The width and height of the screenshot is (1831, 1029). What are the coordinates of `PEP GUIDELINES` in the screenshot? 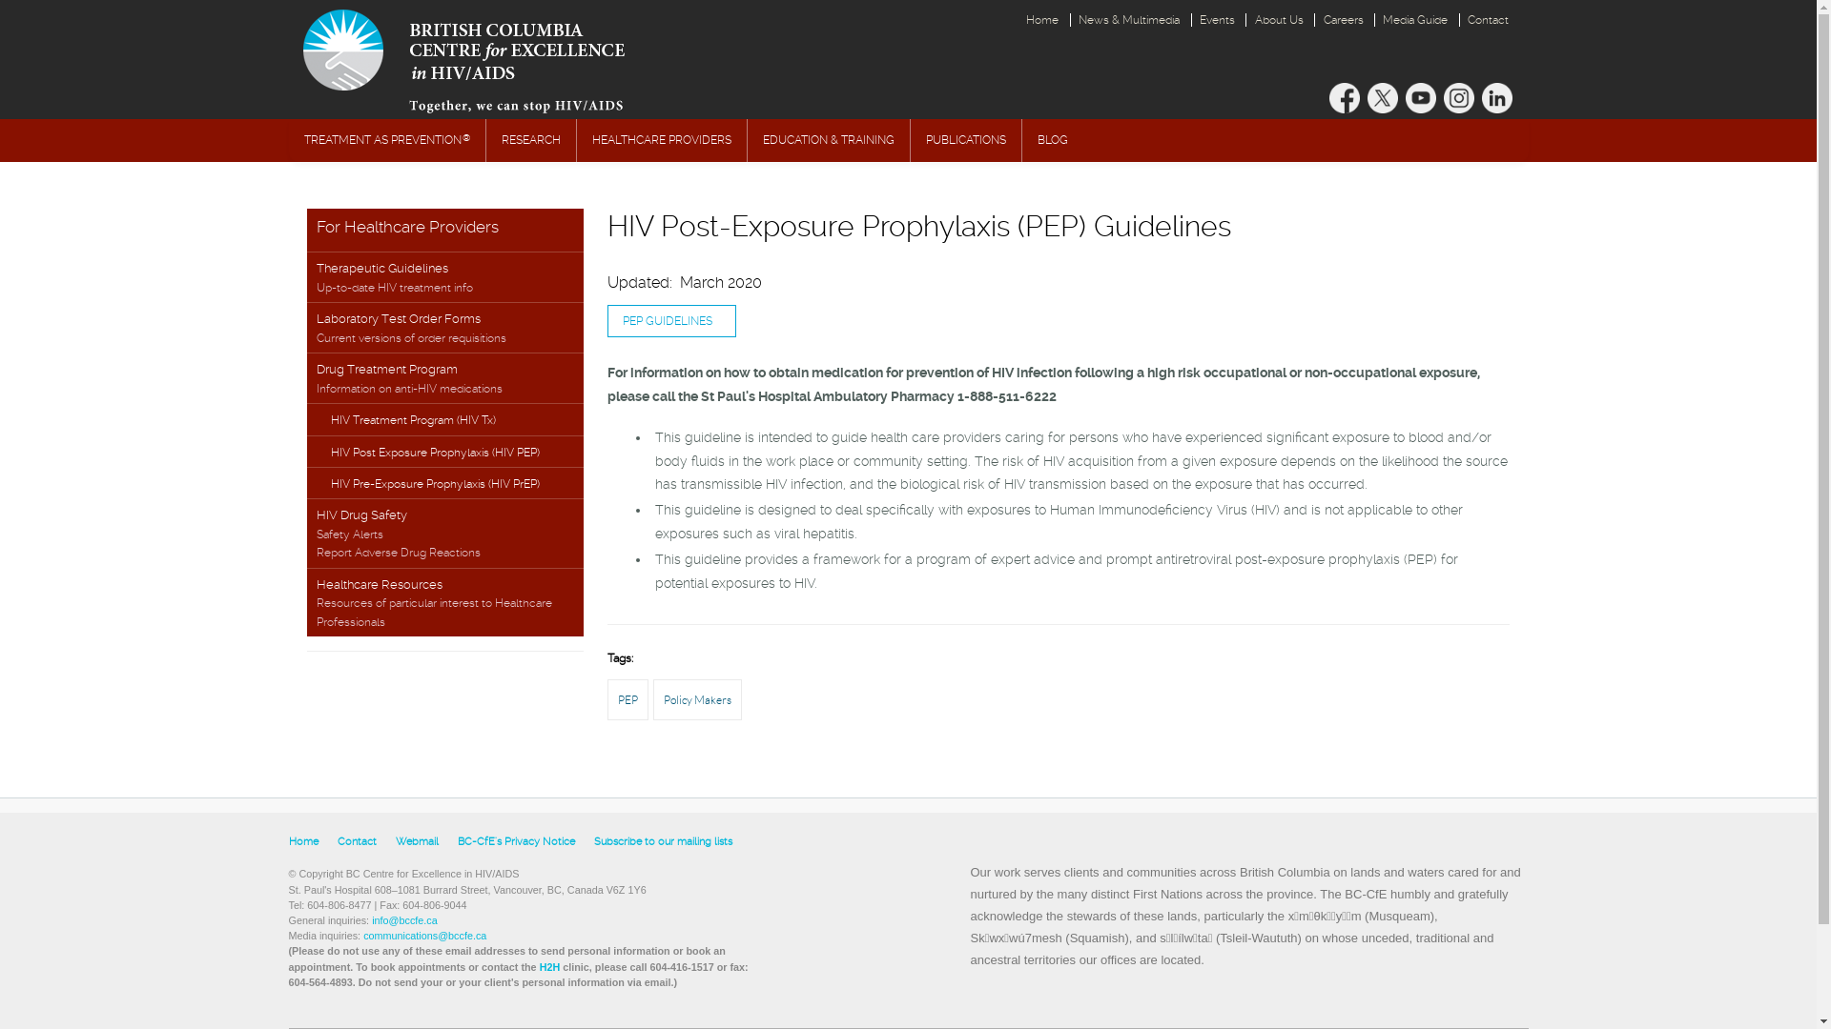 It's located at (671, 321).